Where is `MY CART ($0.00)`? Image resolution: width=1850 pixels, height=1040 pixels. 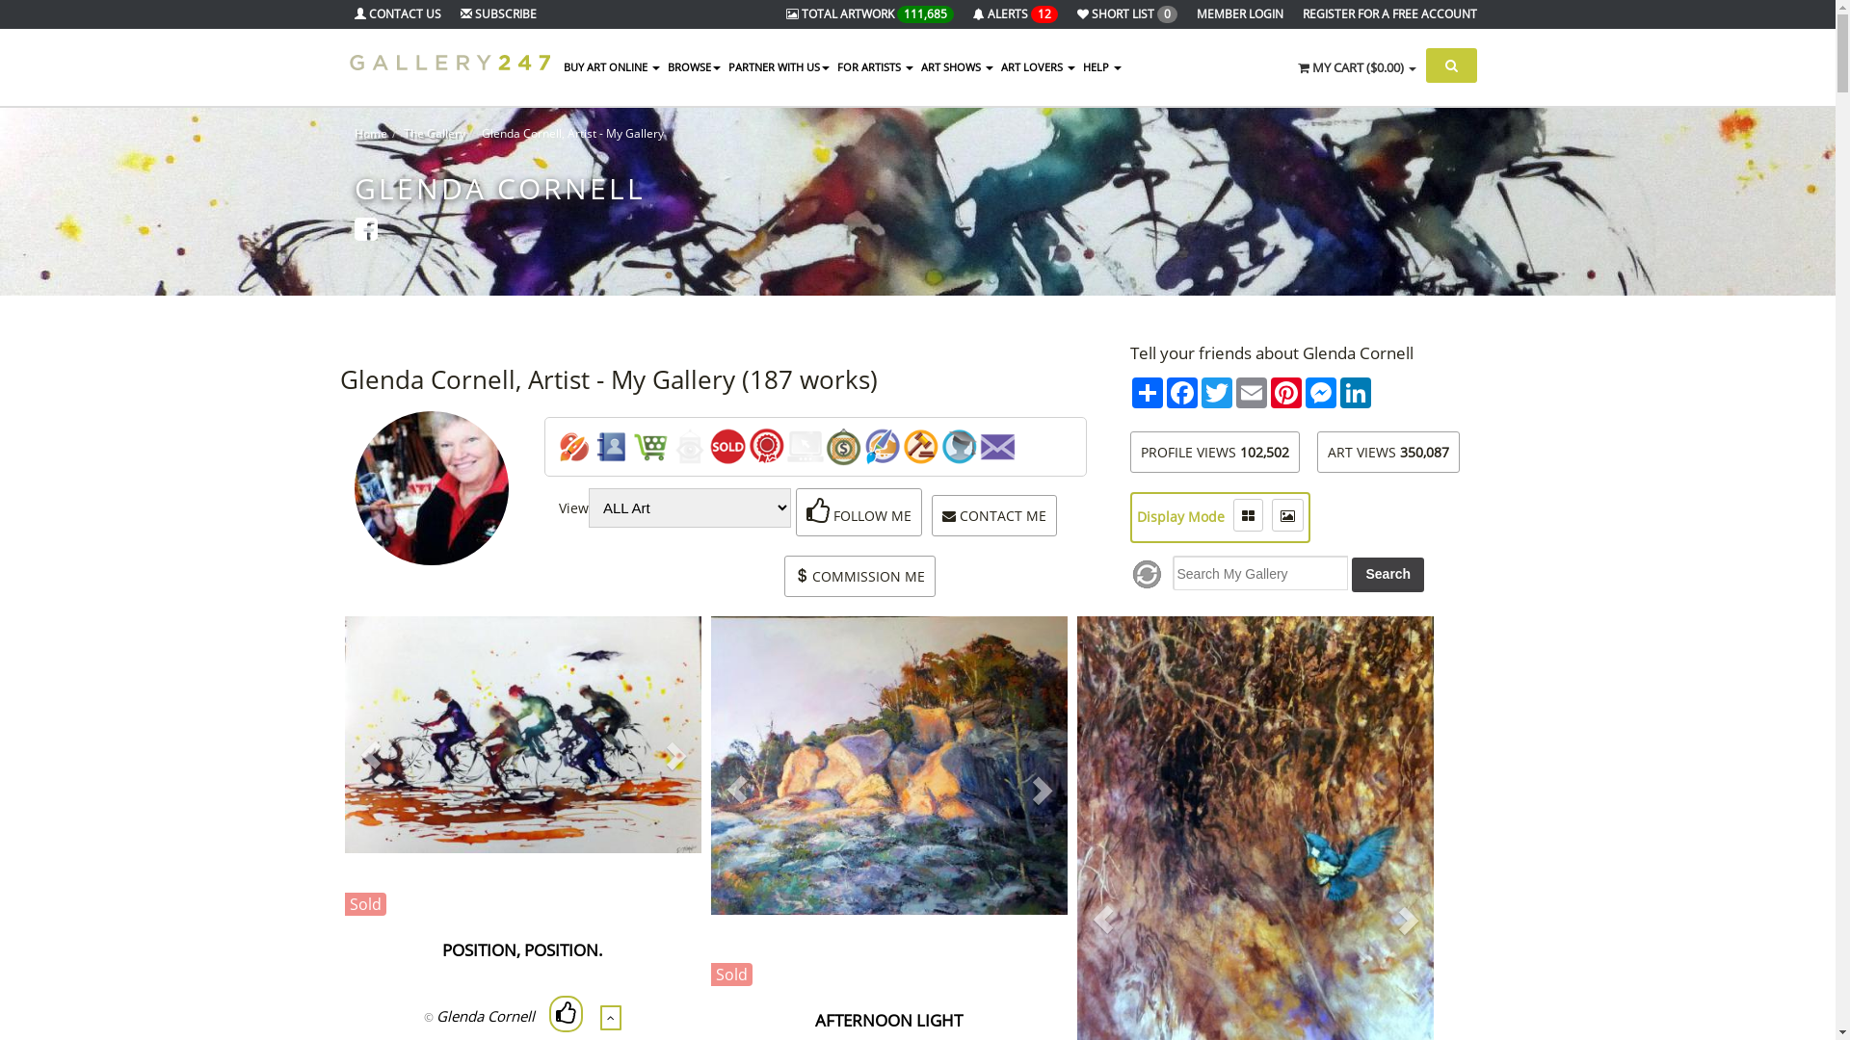 MY CART ($0.00) is located at coordinates (1357, 65).